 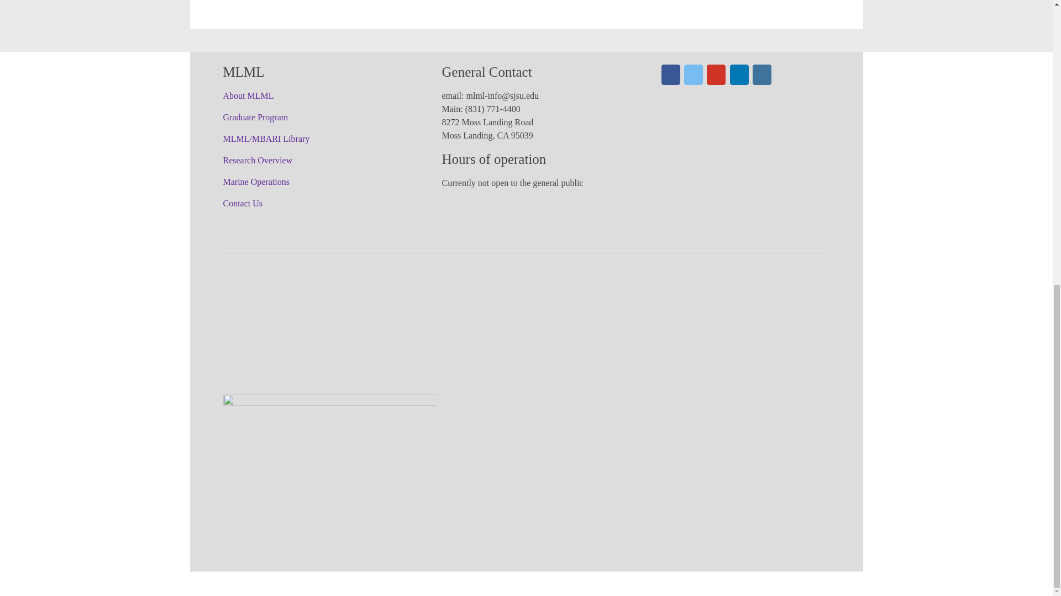 What do you see at coordinates (255, 117) in the screenshot?
I see `Graduate Program` at bounding box center [255, 117].